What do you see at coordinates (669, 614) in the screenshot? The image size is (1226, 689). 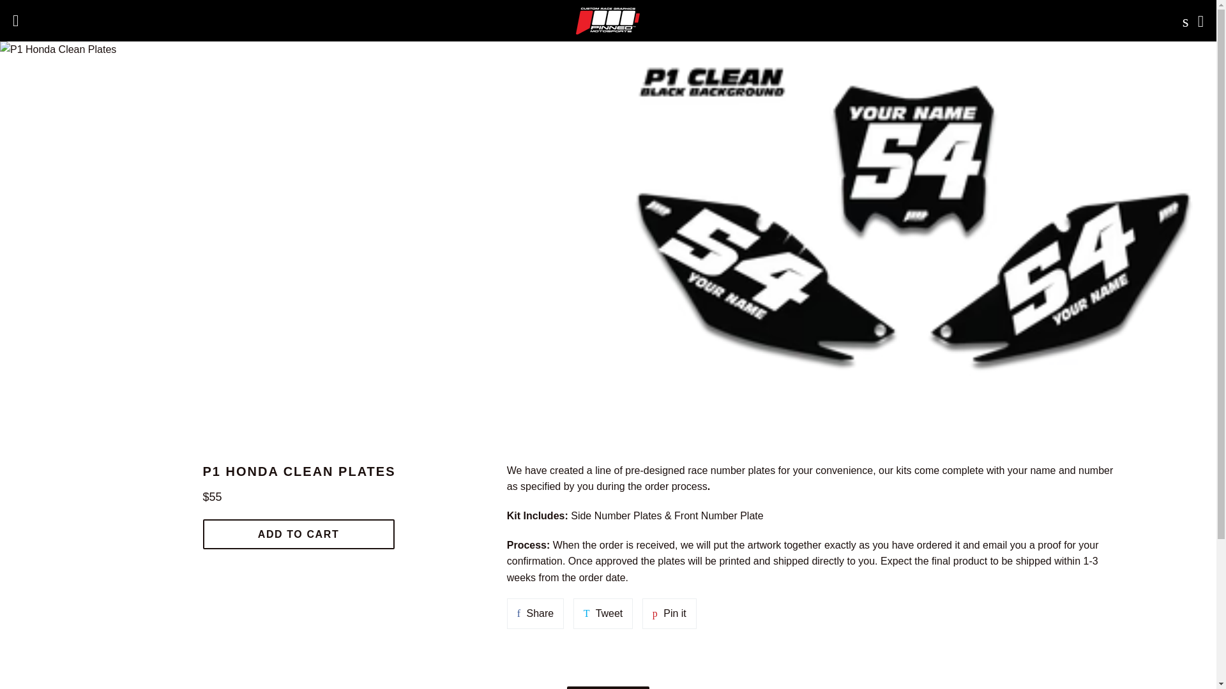 I see `Pin on Pinterest` at bounding box center [669, 614].